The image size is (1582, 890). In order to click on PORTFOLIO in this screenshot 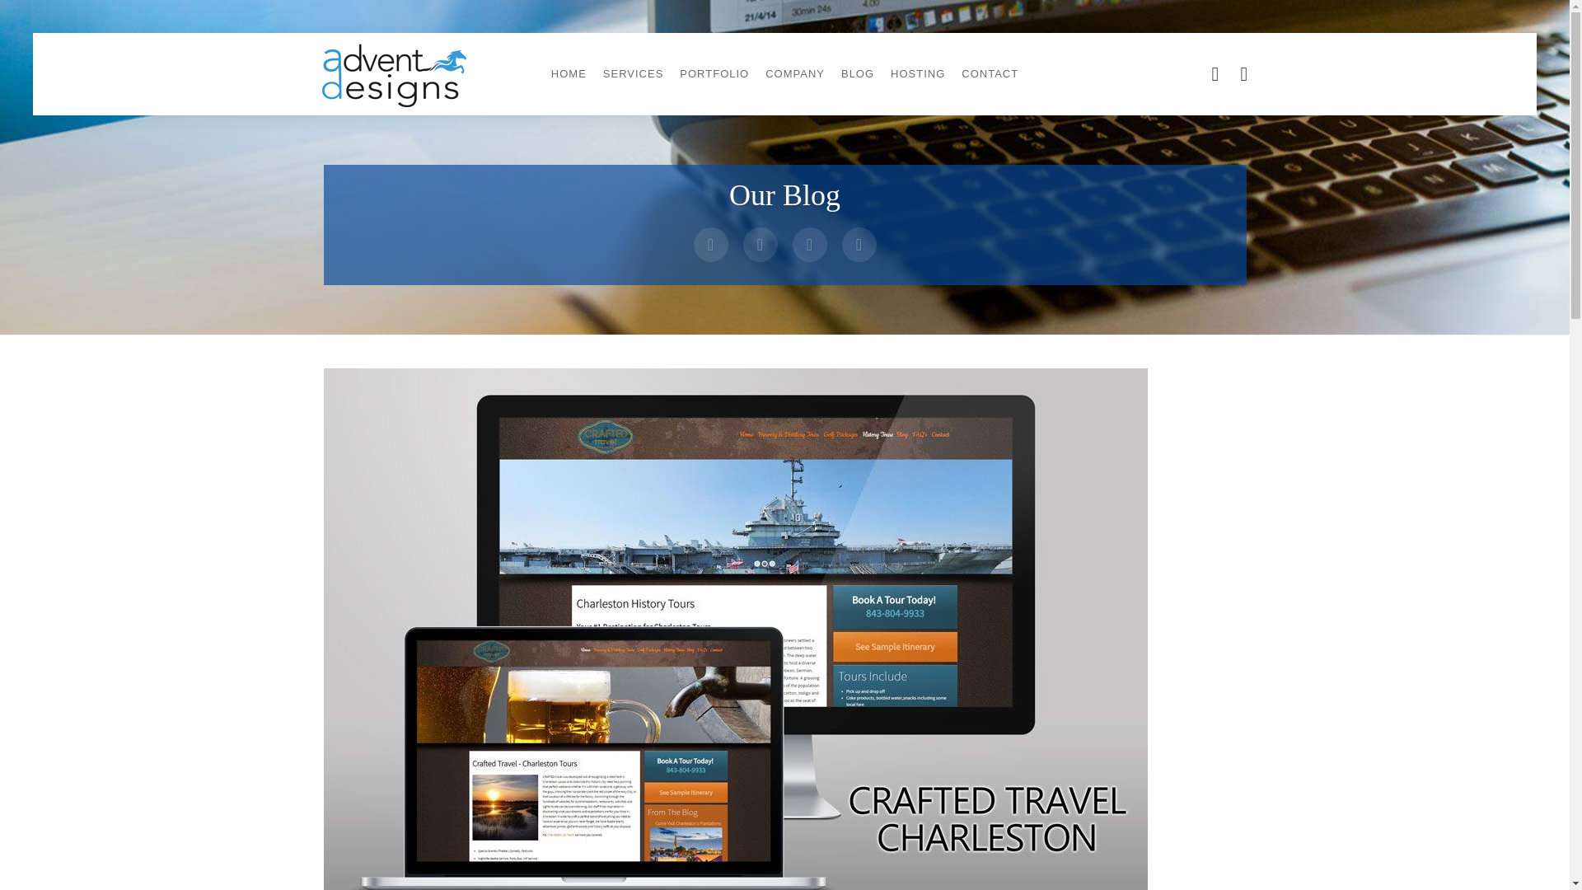, I will do `click(714, 74)`.